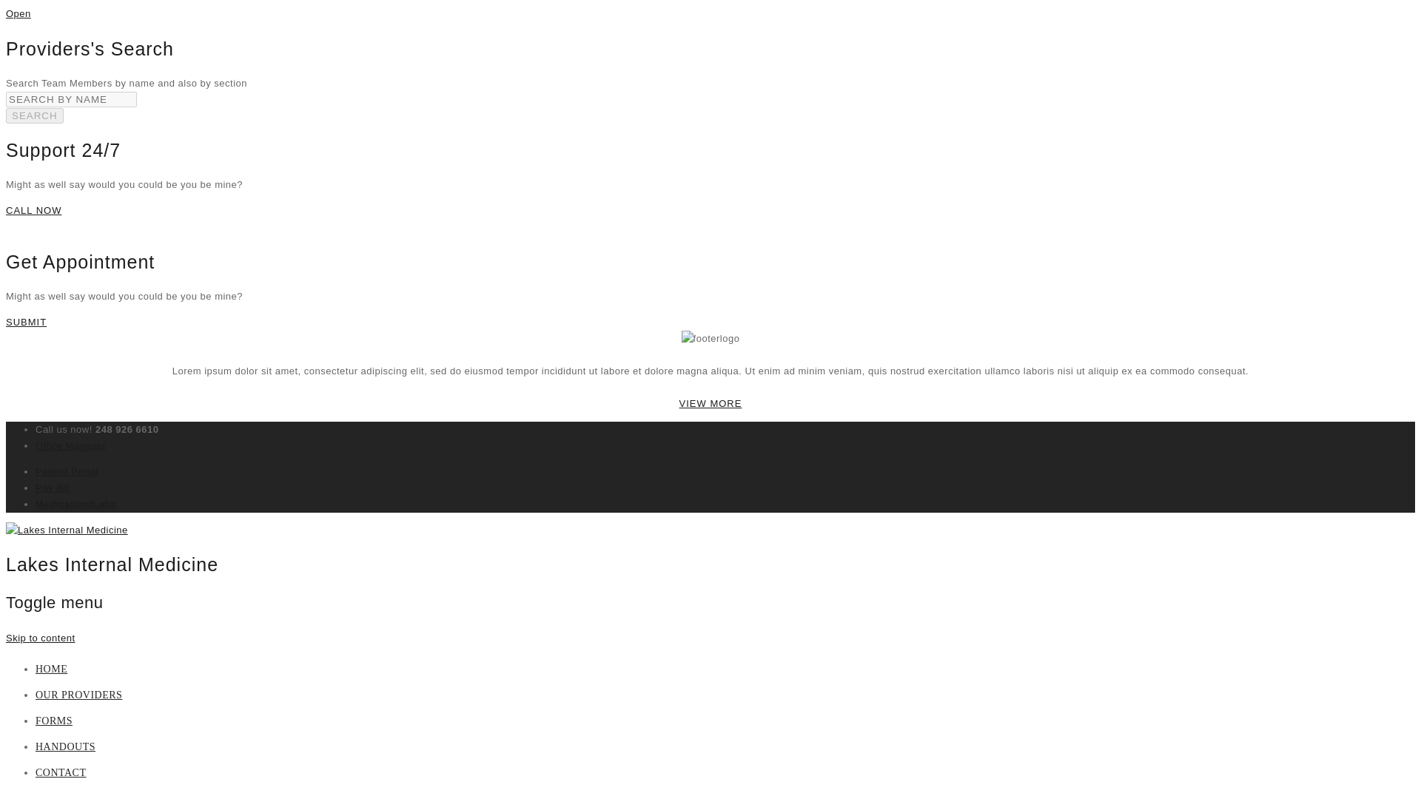  Describe the element at coordinates (67, 529) in the screenshot. I see `Lakes Internal Medicine` at that location.